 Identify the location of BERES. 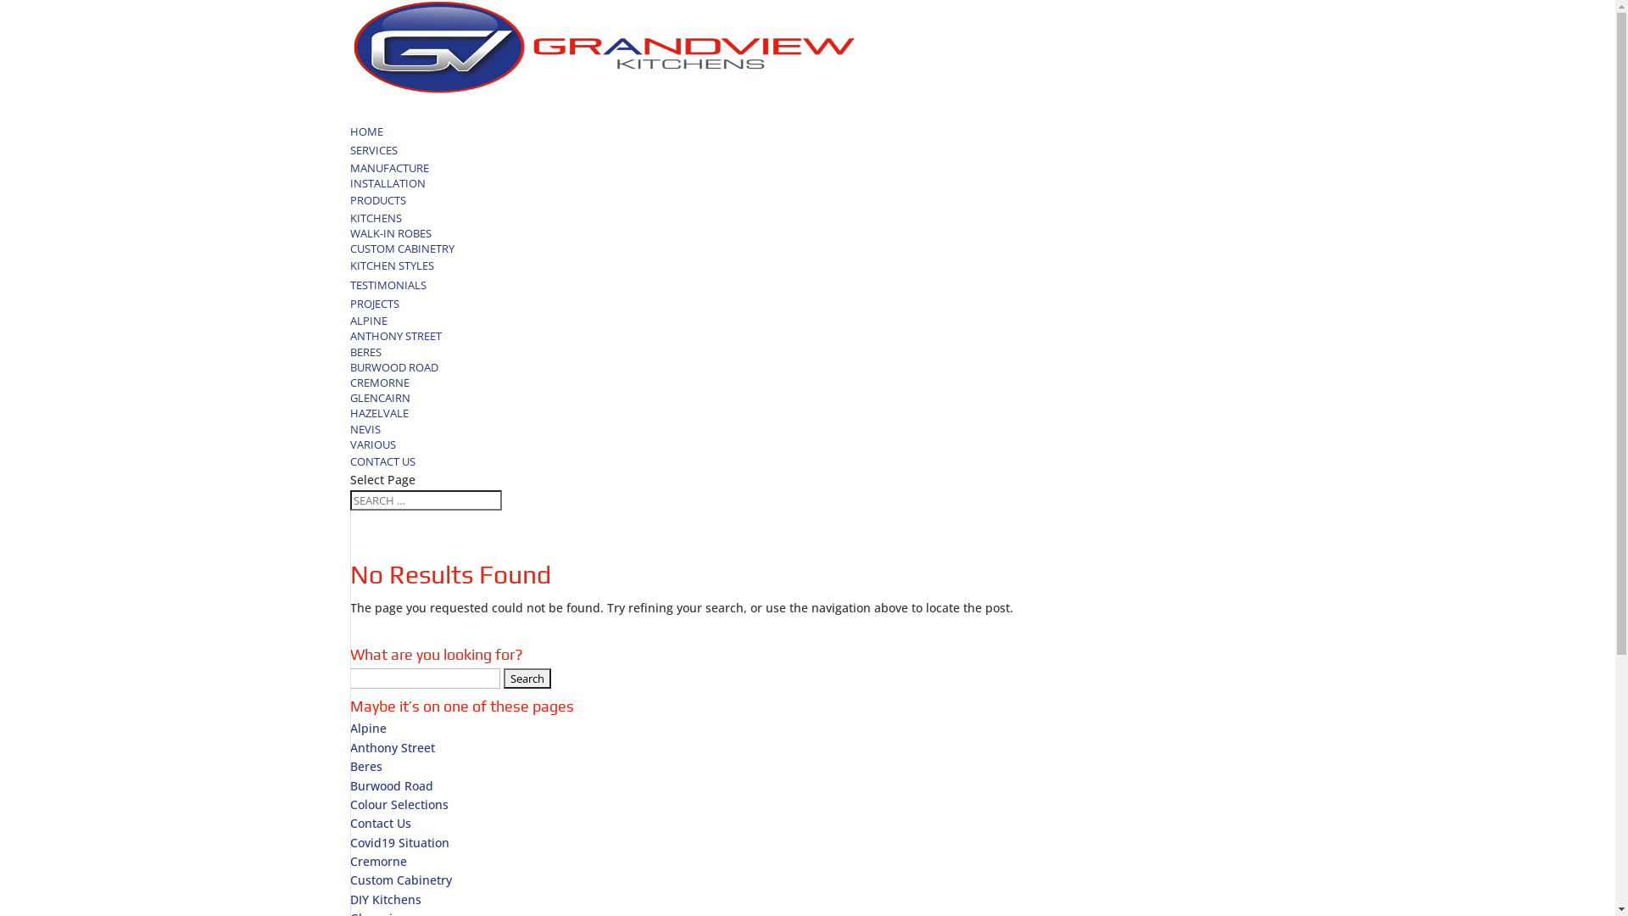
(365, 352).